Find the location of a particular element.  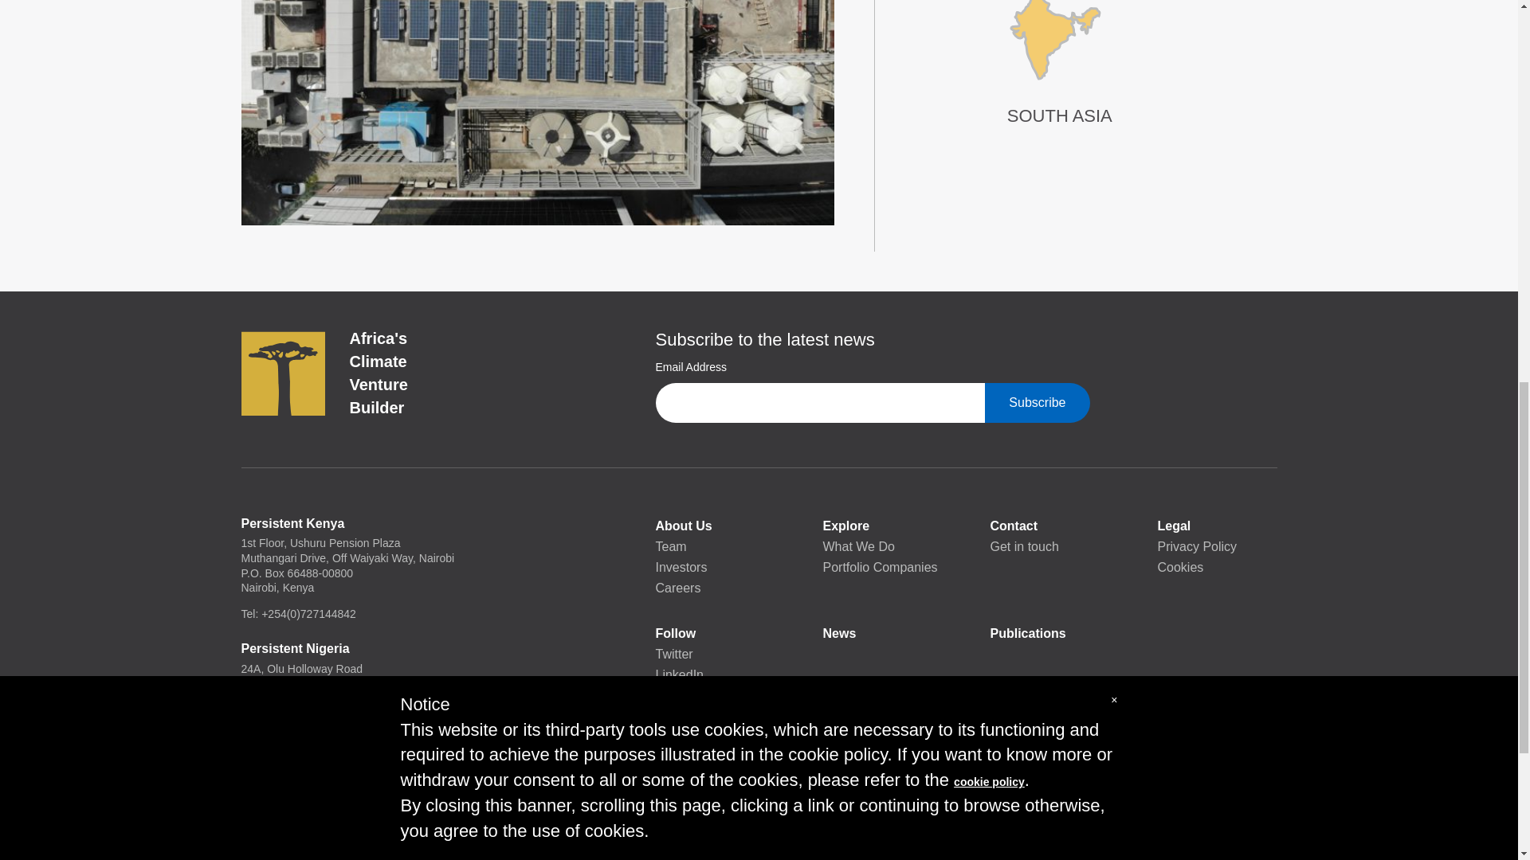

Investors is located at coordinates (714, 567).